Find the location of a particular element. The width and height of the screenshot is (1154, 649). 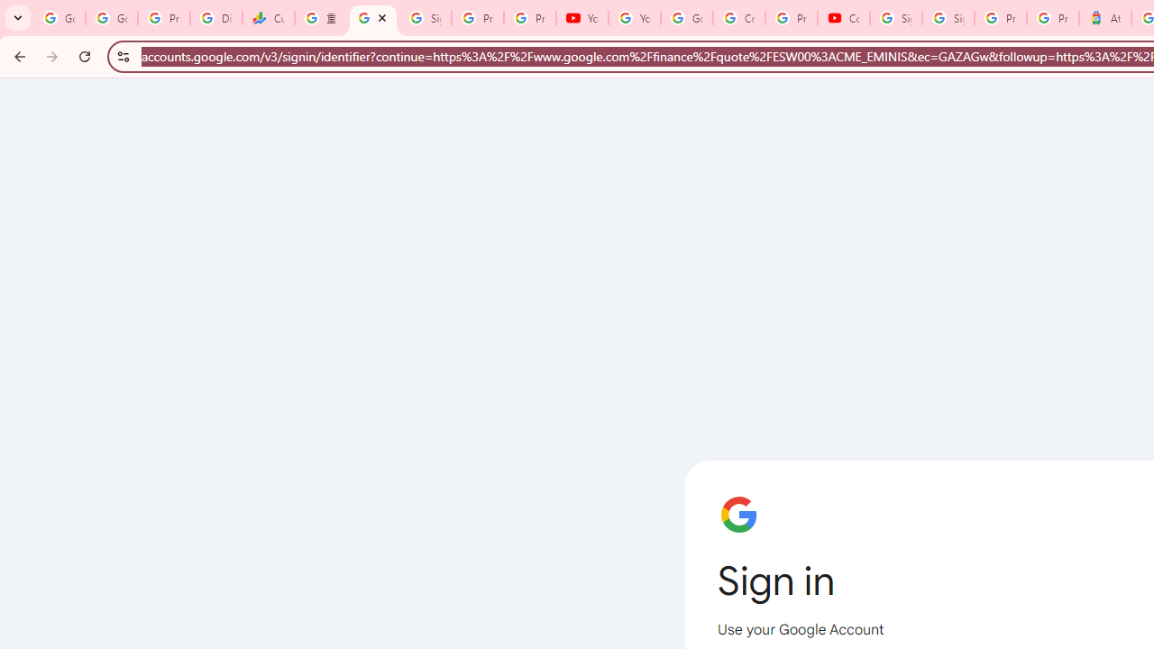

Privacy Checkup is located at coordinates (530, 18).